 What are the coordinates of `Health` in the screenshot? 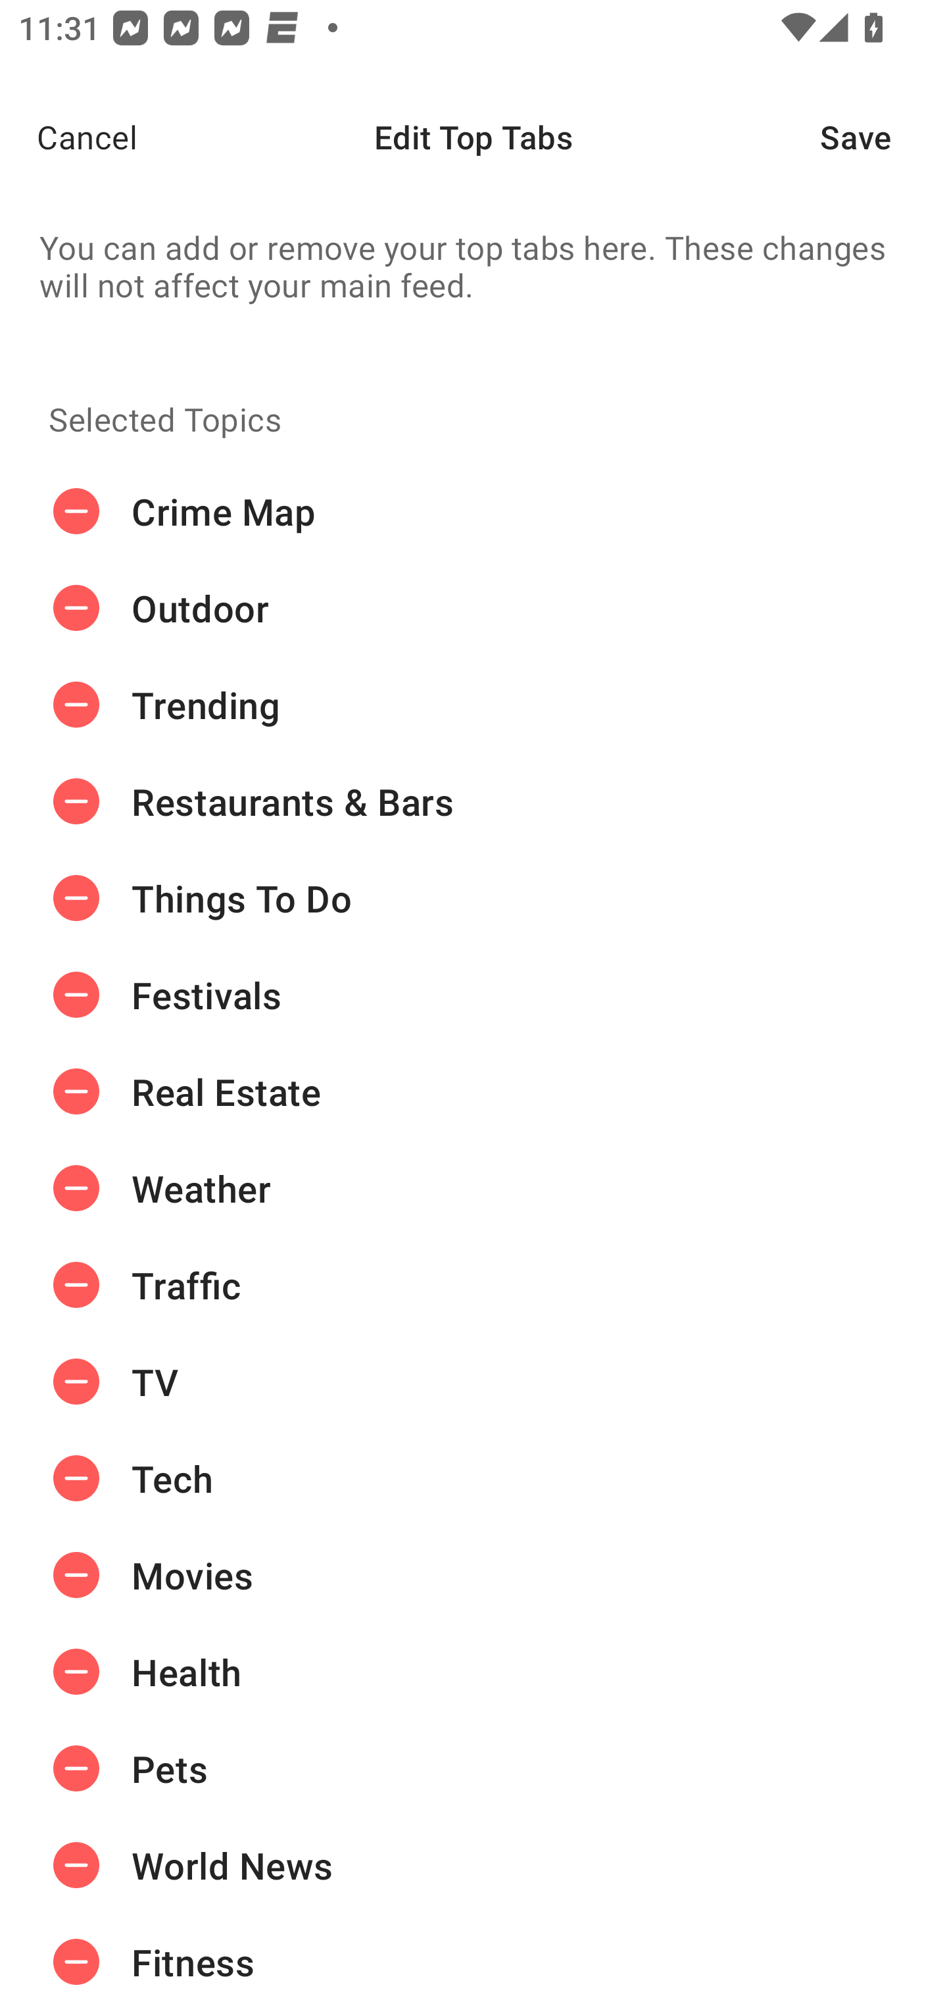 It's located at (473, 1672).